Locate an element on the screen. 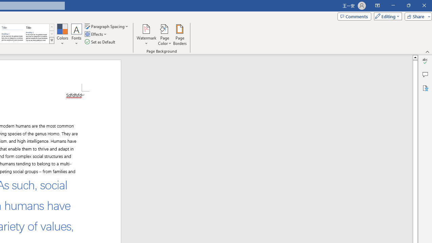  Fonts is located at coordinates (77, 34).